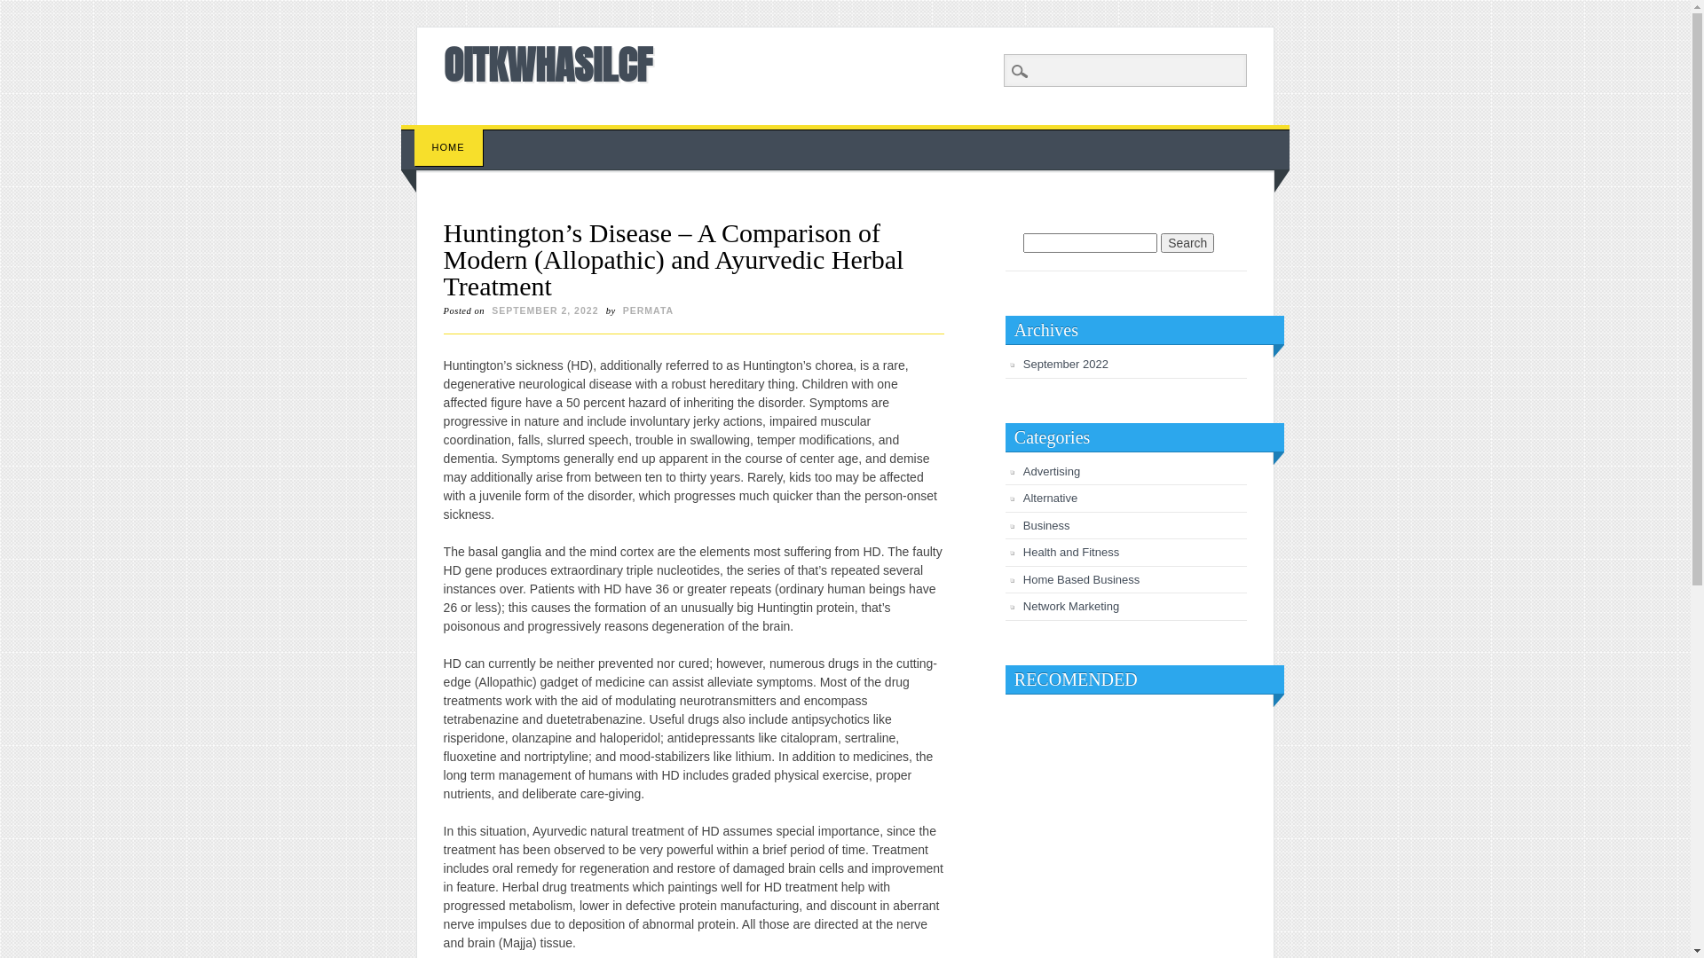 This screenshot has width=1704, height=958. I want to click on Business, so click(1047, 525).